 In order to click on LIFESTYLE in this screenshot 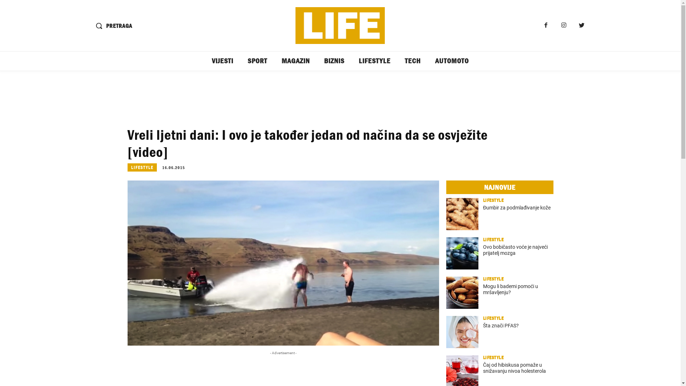, I will do `click(142, 167)`.